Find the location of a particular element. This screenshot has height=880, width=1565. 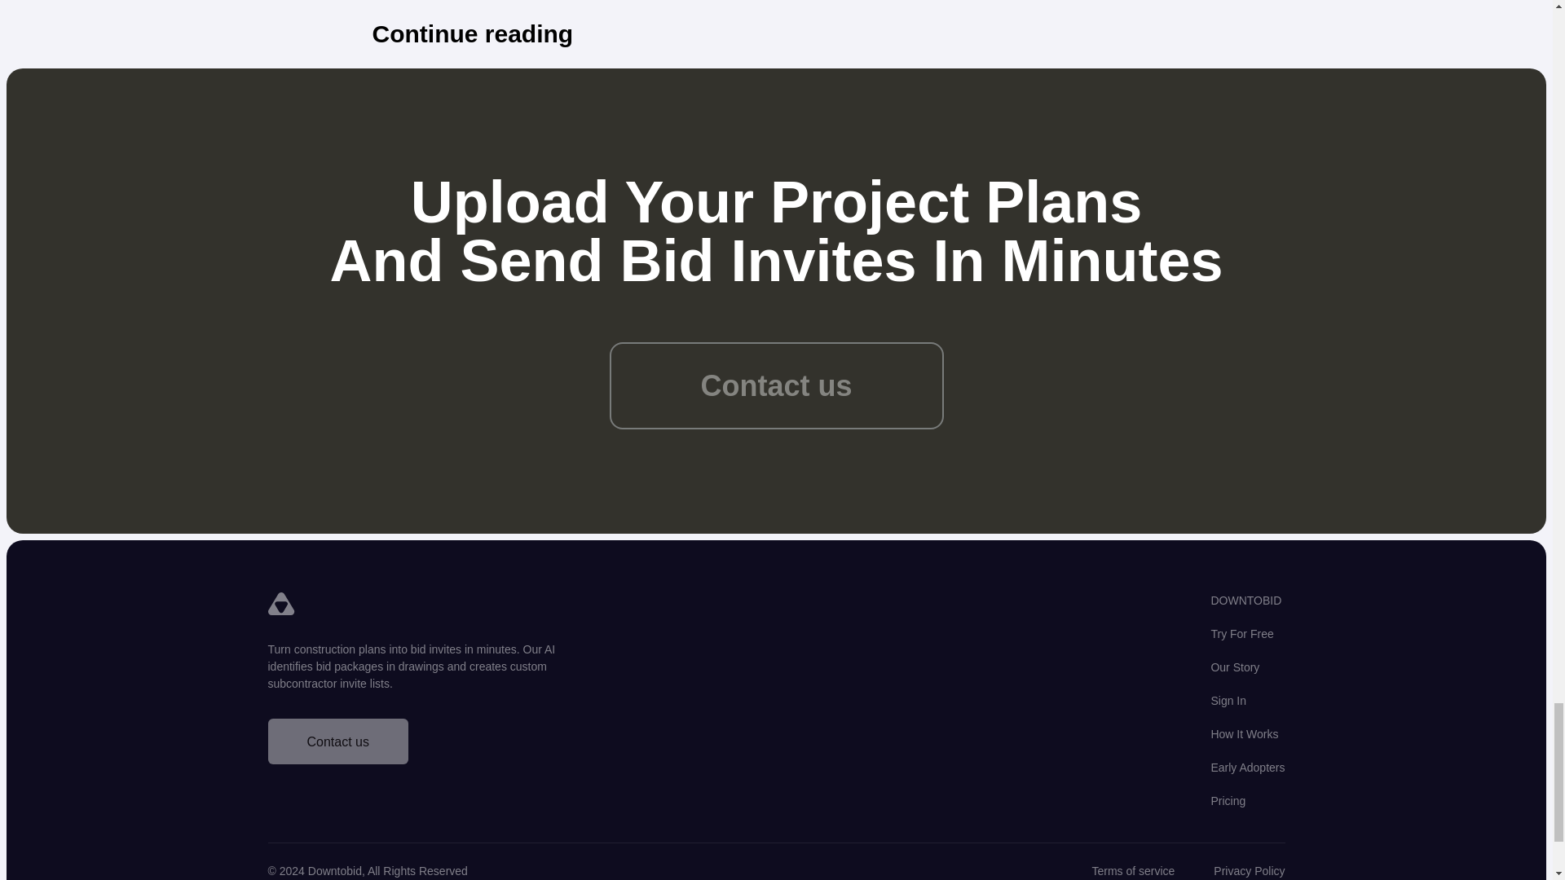

Contact us is located at coordinates (435, 750).